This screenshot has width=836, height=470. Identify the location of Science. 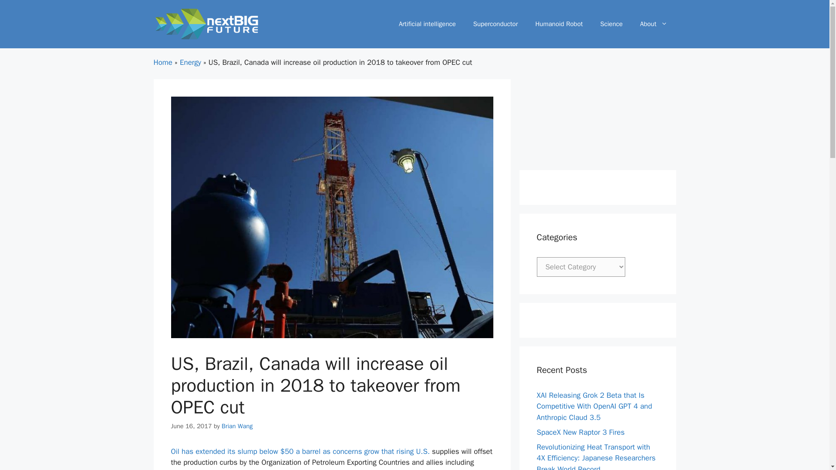
(612, 23).